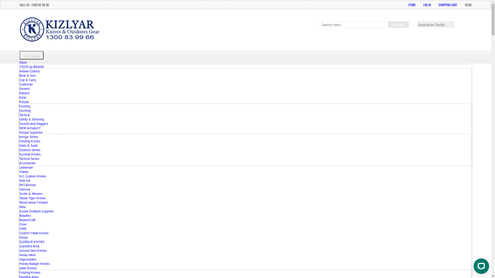 The height and width of the screenshot is (278, 495). What do you see at coordinates (245, 246) in the screenshot?
I see `Gransfors Bruk` at bounding box center [245, 246].